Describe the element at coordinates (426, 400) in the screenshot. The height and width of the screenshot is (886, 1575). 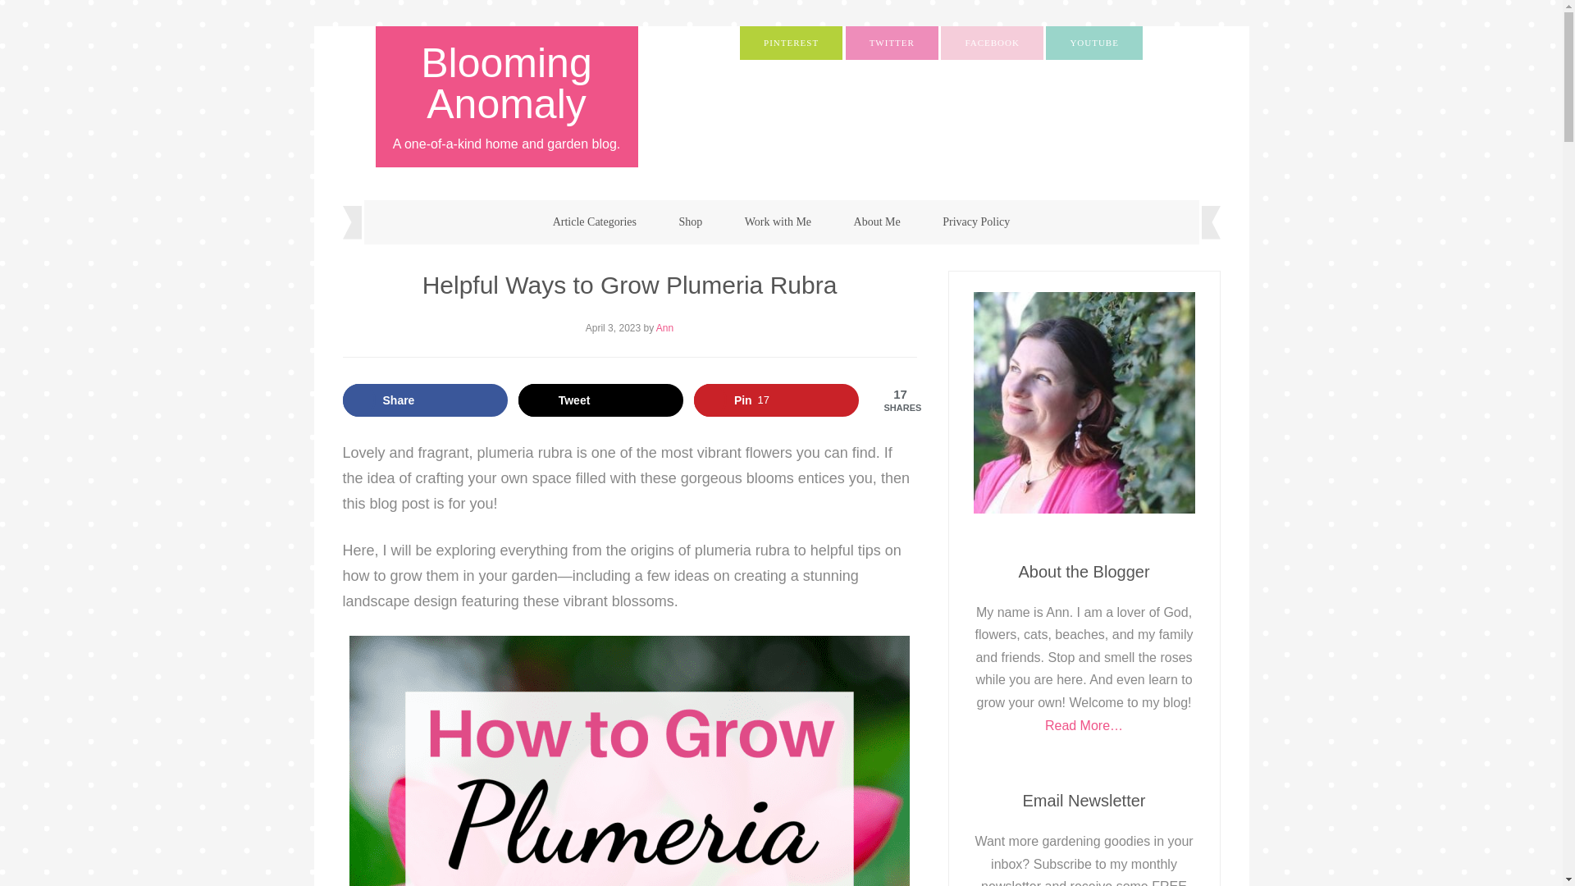
I see `Share on Facebook` at that location.